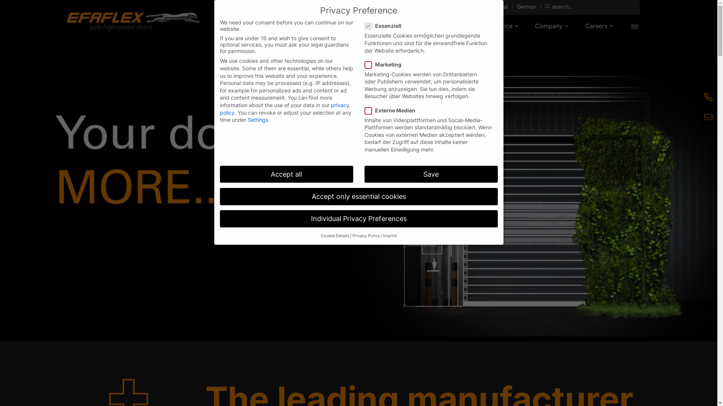 The width and height of the screenshot is (723, 406). I want to click on Careers, so click(596, 26).